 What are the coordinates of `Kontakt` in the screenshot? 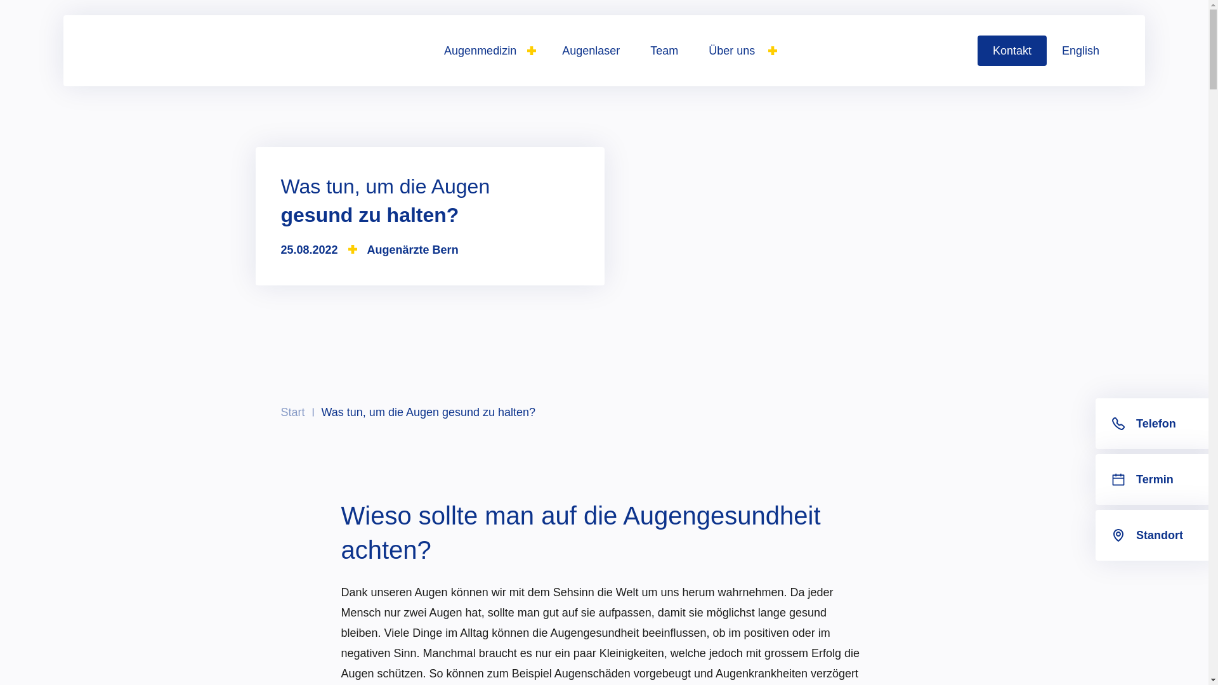 It's located at (1012, 51).